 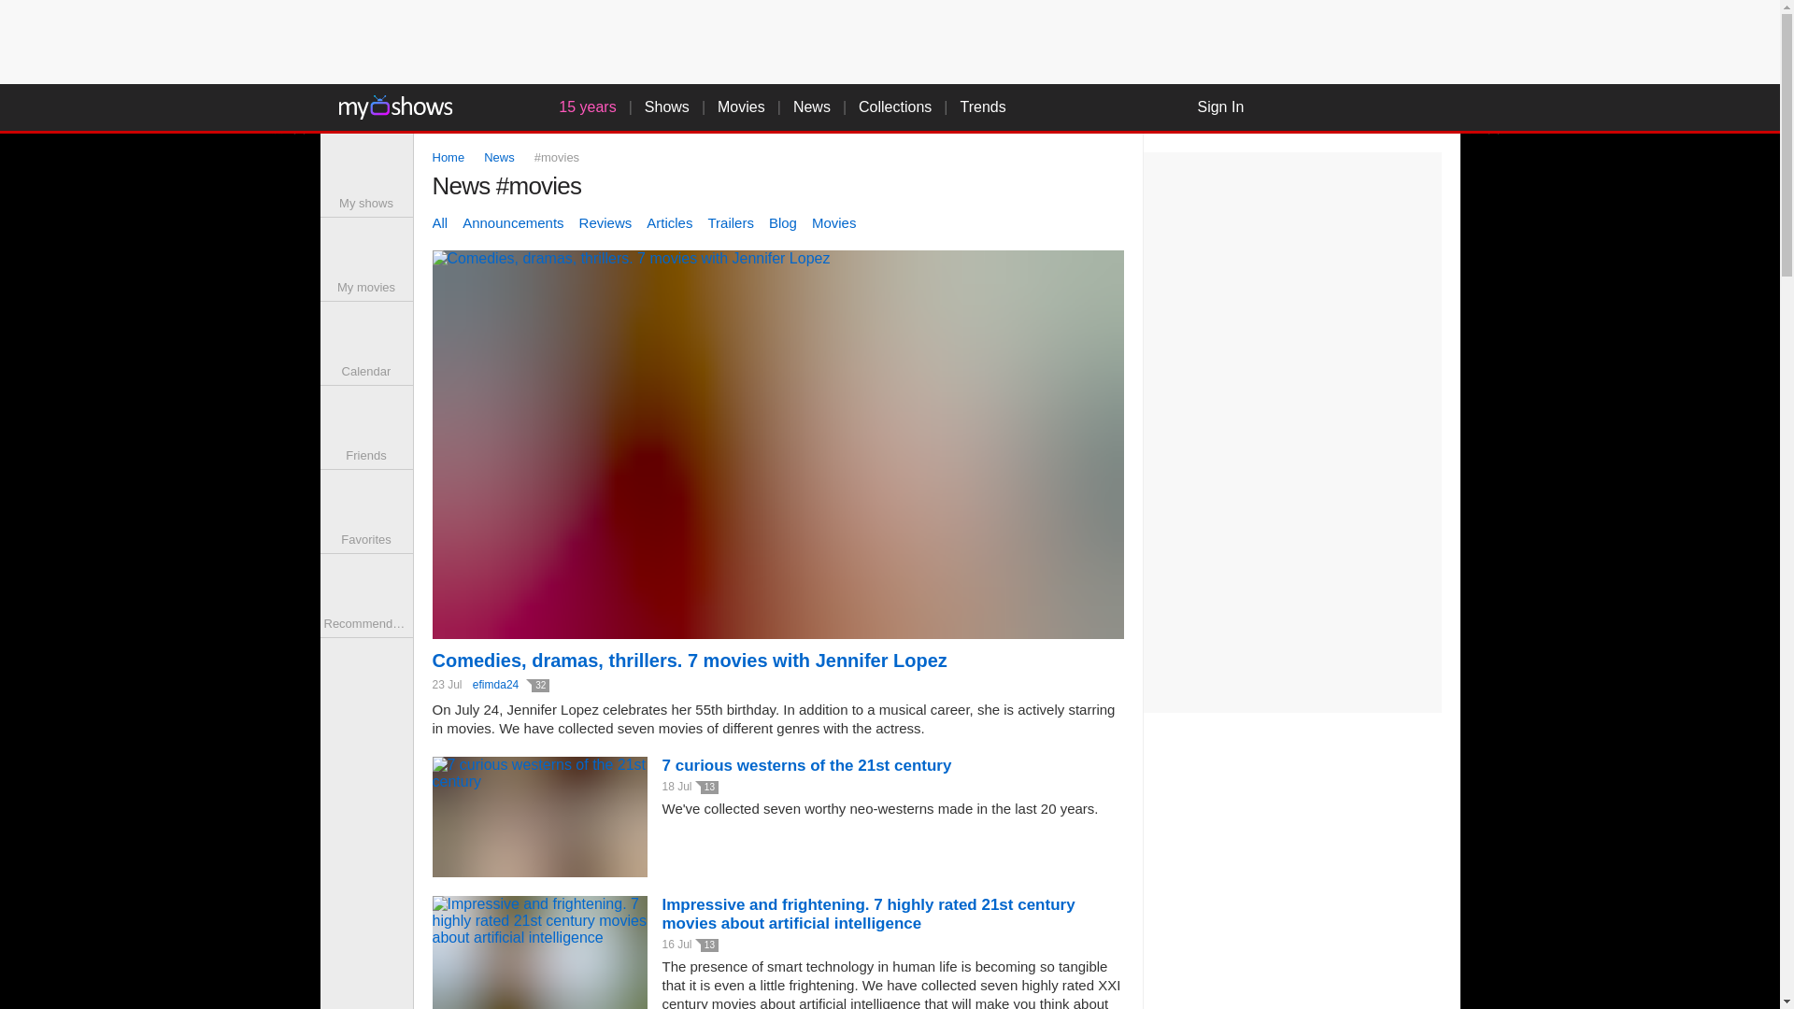 What do you see at coordinates (577, 107) in the screenshot?
I see `15 years` at bounding box center [577, 107].